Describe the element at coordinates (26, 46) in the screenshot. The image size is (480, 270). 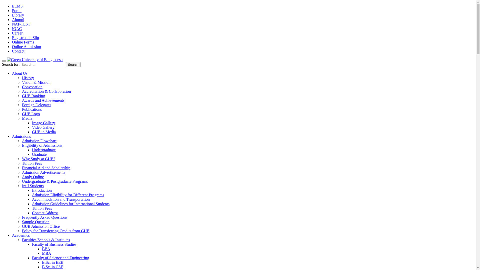
I see `Online Admission` at that location.